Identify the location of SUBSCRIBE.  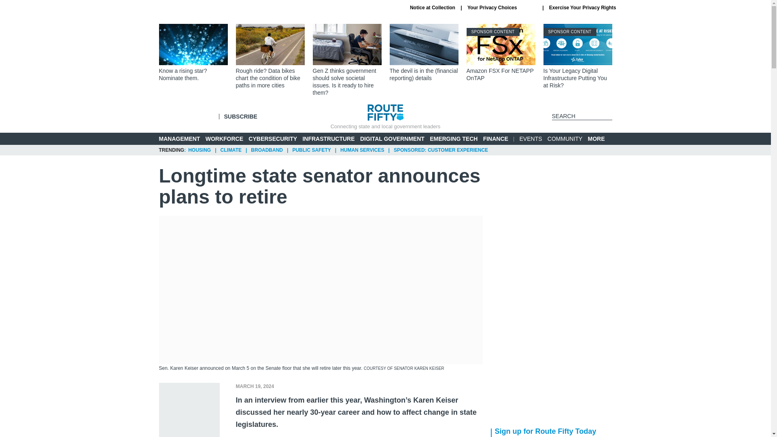
(328, 138).